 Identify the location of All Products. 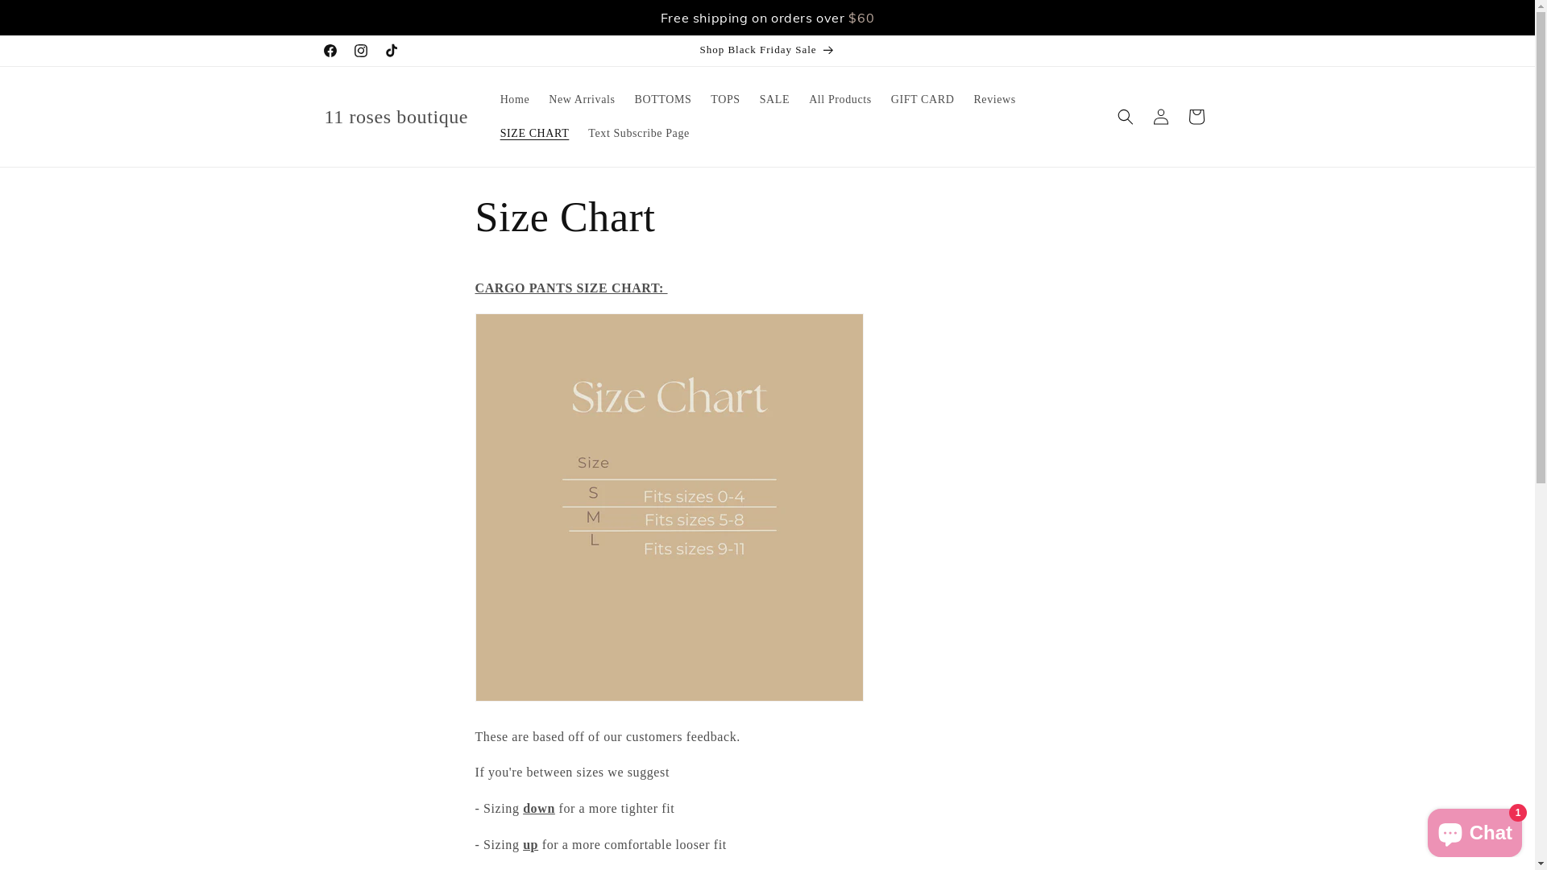
(840, 100).